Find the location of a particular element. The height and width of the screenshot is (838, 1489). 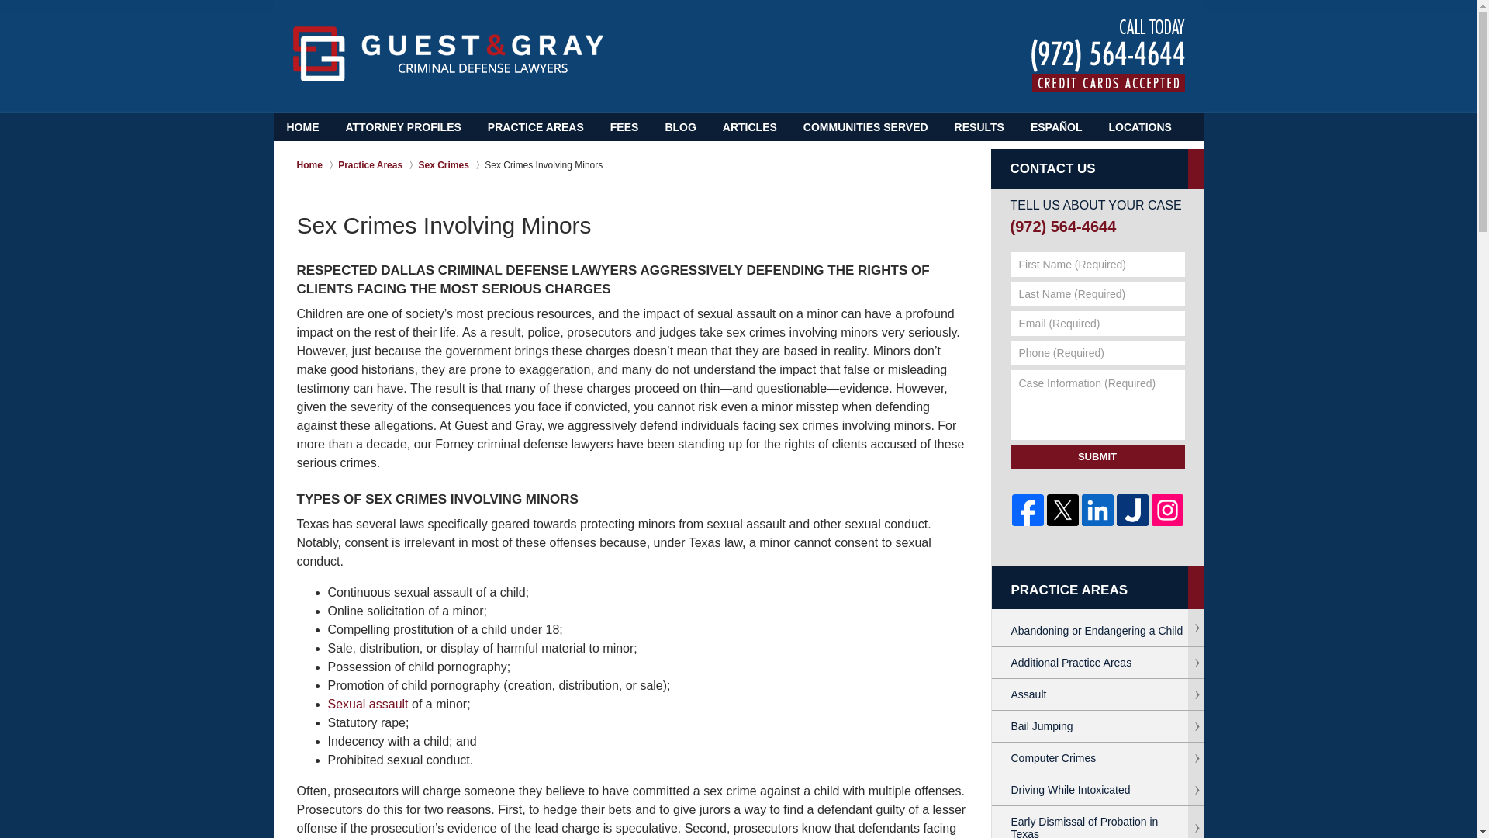

SUBMIT is located at coordinates (1097, 455).